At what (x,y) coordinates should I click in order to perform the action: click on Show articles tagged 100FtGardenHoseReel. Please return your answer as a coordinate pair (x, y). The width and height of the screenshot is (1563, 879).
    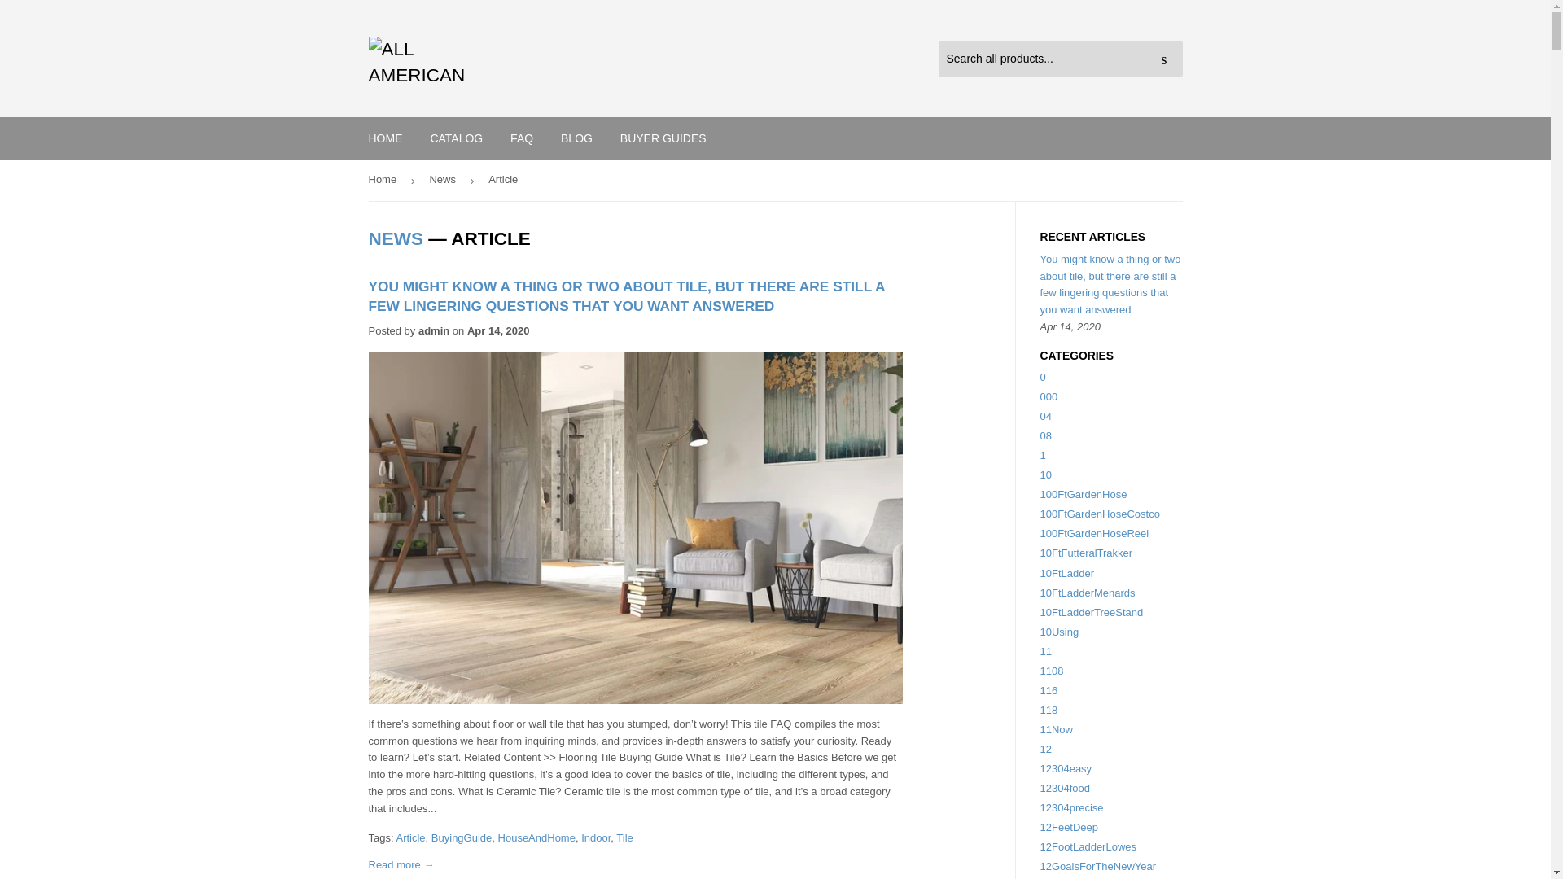
    Looking at the image, I should click on (1094, 534).